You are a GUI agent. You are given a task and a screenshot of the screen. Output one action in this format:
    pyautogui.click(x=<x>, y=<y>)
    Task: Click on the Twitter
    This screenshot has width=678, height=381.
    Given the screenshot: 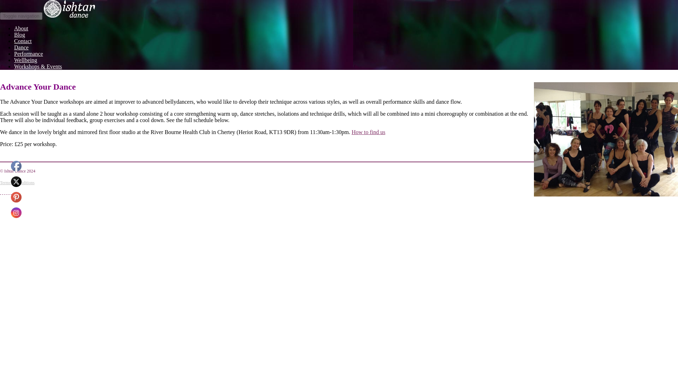 What is the action you would take?
    pyautogui.click(x=16, y=182)
    